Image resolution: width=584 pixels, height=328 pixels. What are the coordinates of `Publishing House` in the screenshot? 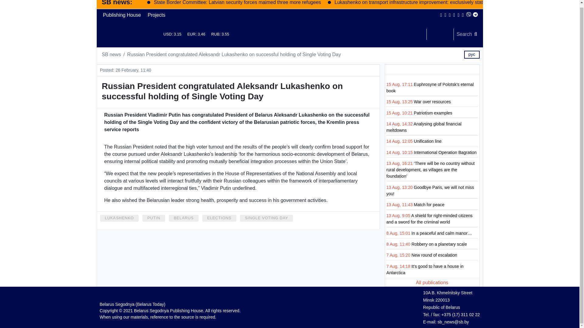 It's located at (122, 15).